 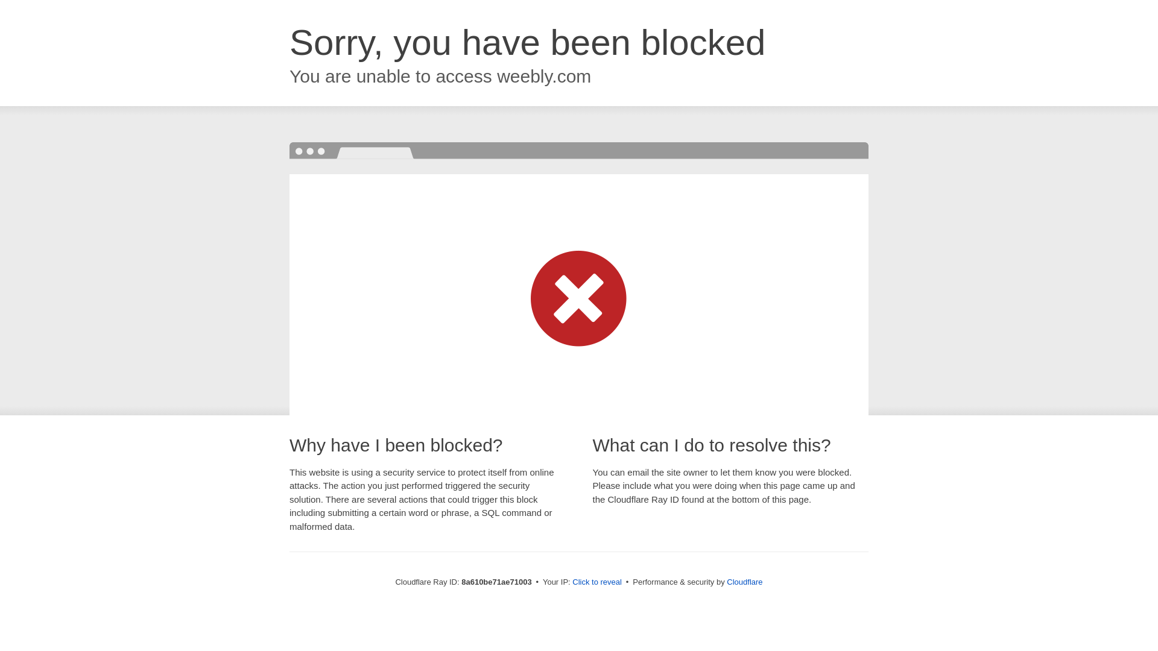 What do you see at coordinates (597, 582) in the screenshot?
I see `Click to reveal` at bounding box center [597, 582].